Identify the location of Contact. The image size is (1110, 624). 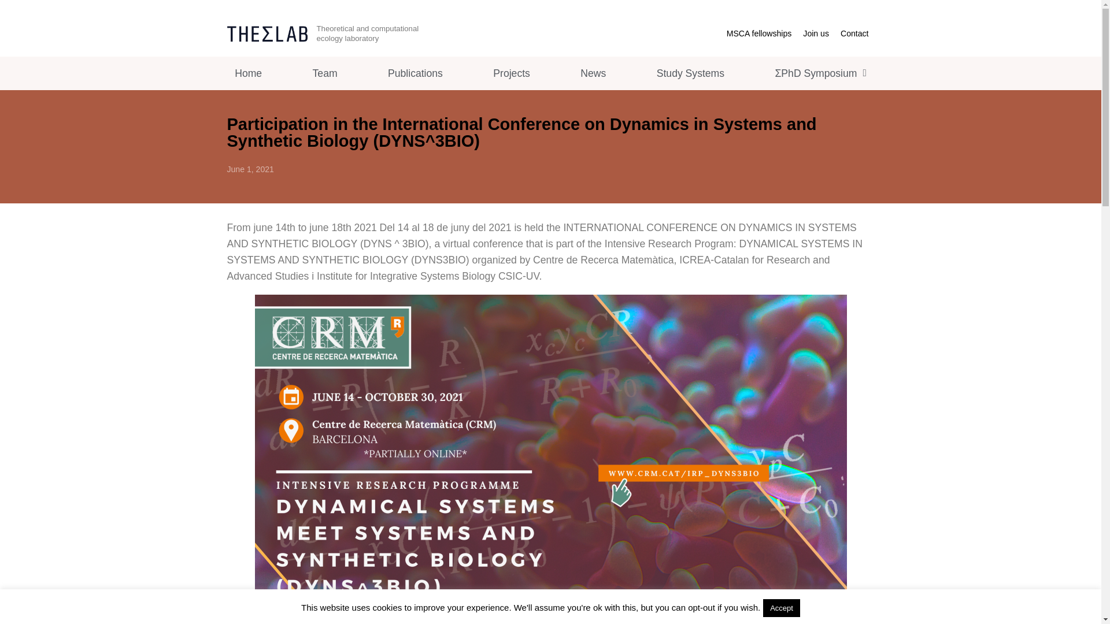
(854, 34).